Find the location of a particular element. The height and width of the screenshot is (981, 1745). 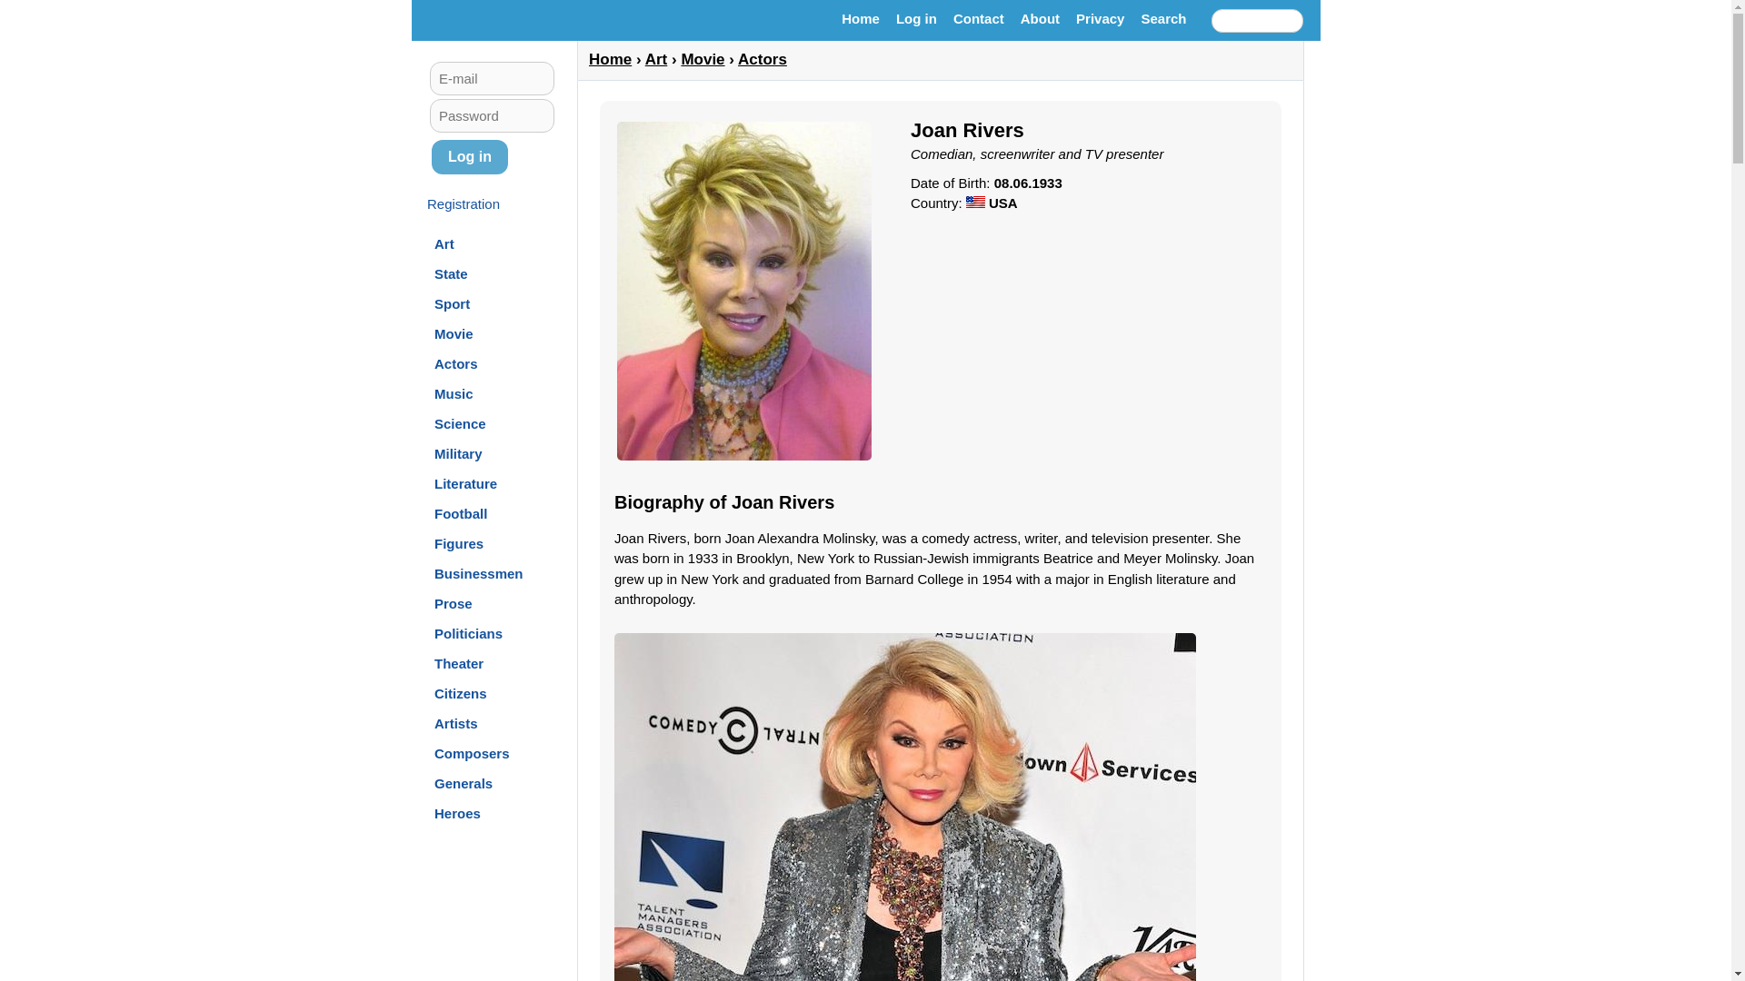

Businessmen is located at coordinates (479, 572).